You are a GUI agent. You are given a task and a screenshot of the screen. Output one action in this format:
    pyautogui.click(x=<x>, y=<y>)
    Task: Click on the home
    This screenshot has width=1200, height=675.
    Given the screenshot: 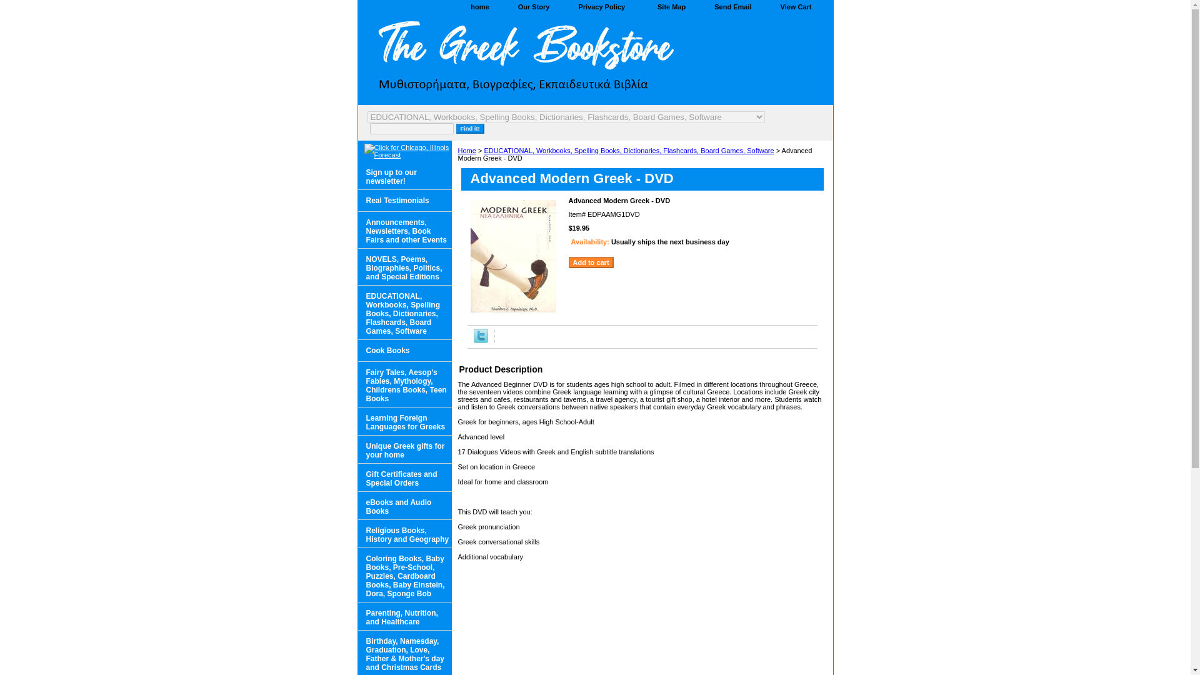 What is the action you would take?
    pyautogui.click(x=480, y=7)
    